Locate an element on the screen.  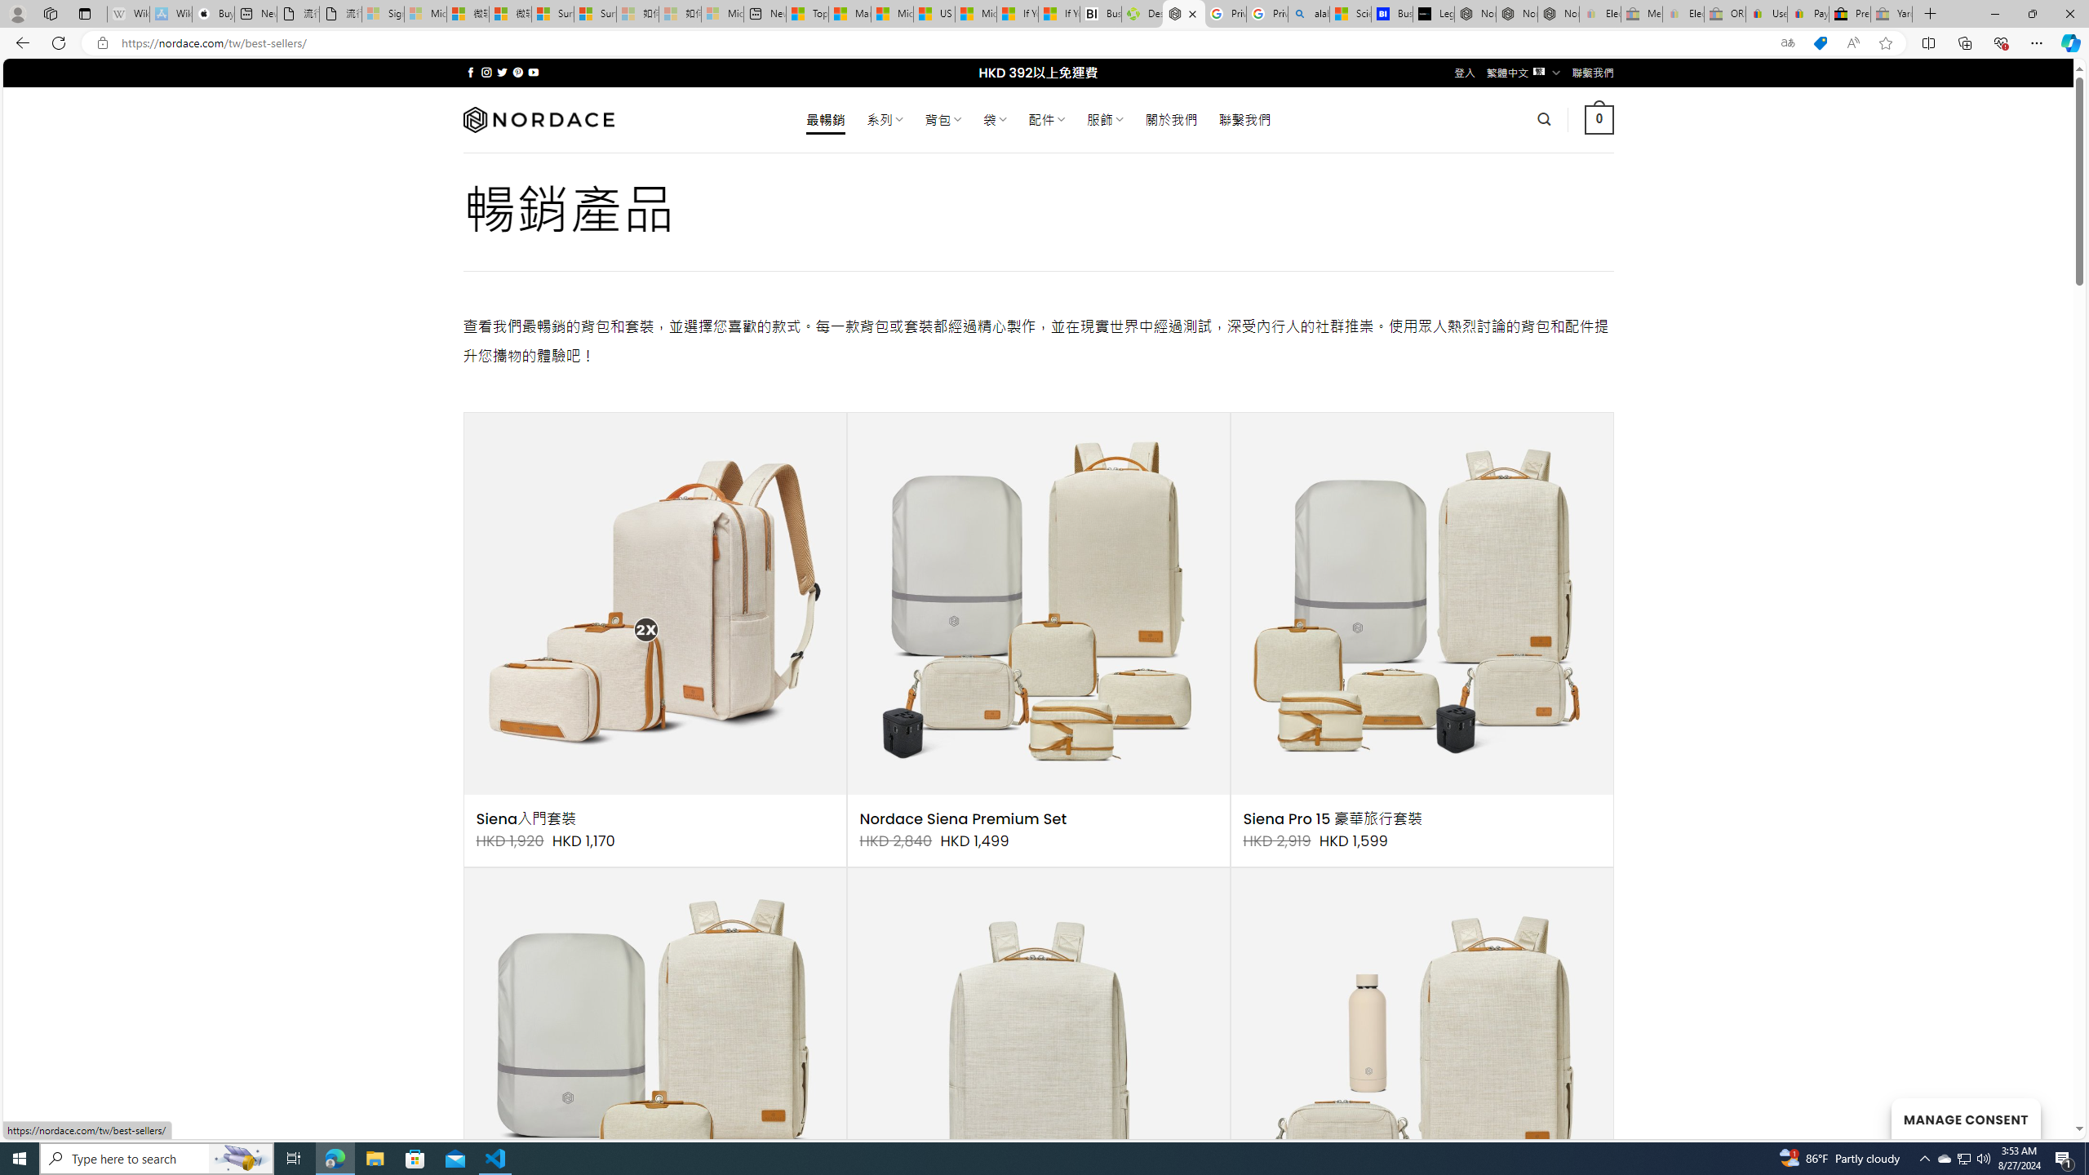
Follow on Twitter is located at coordinates (503, 72).